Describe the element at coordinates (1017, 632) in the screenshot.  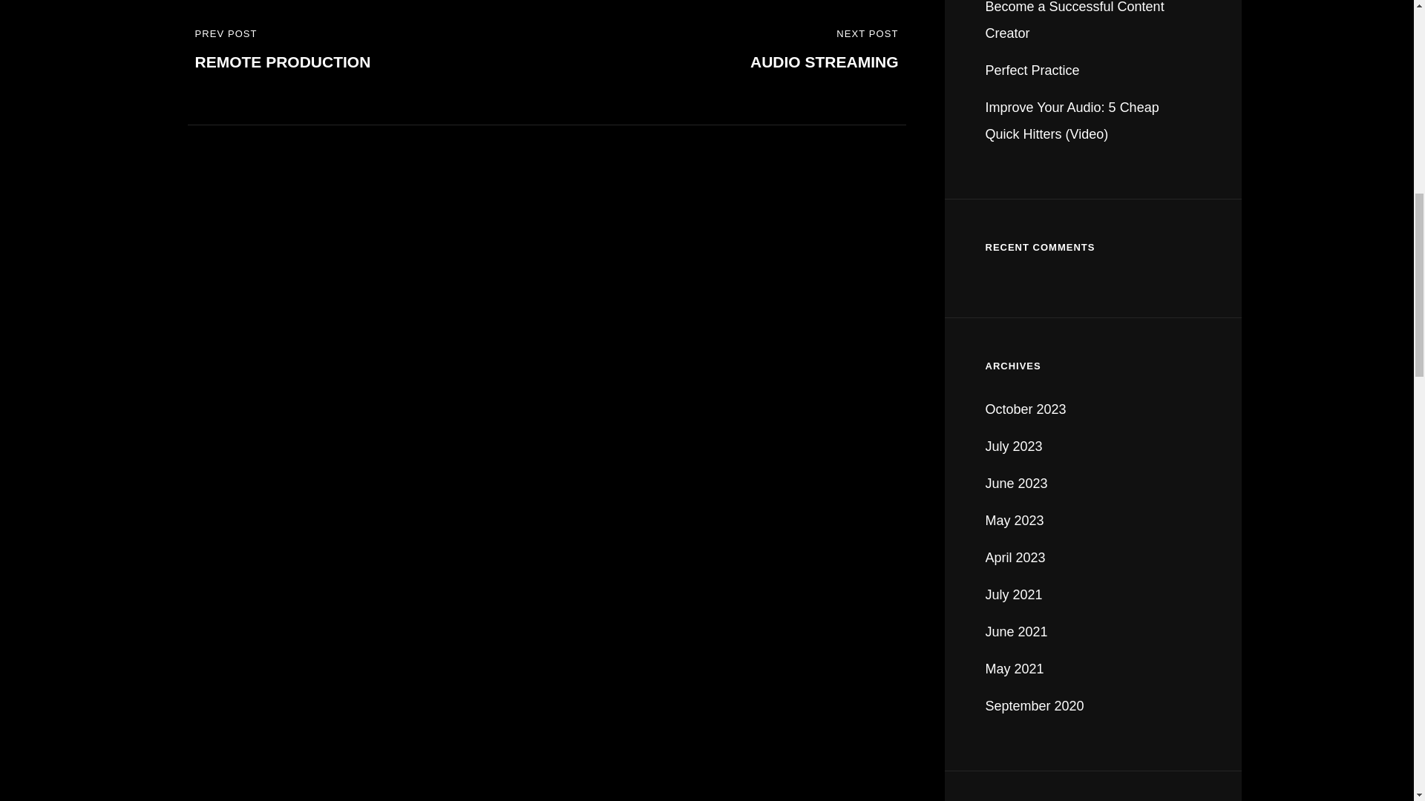
I see `May 2021` at that location.